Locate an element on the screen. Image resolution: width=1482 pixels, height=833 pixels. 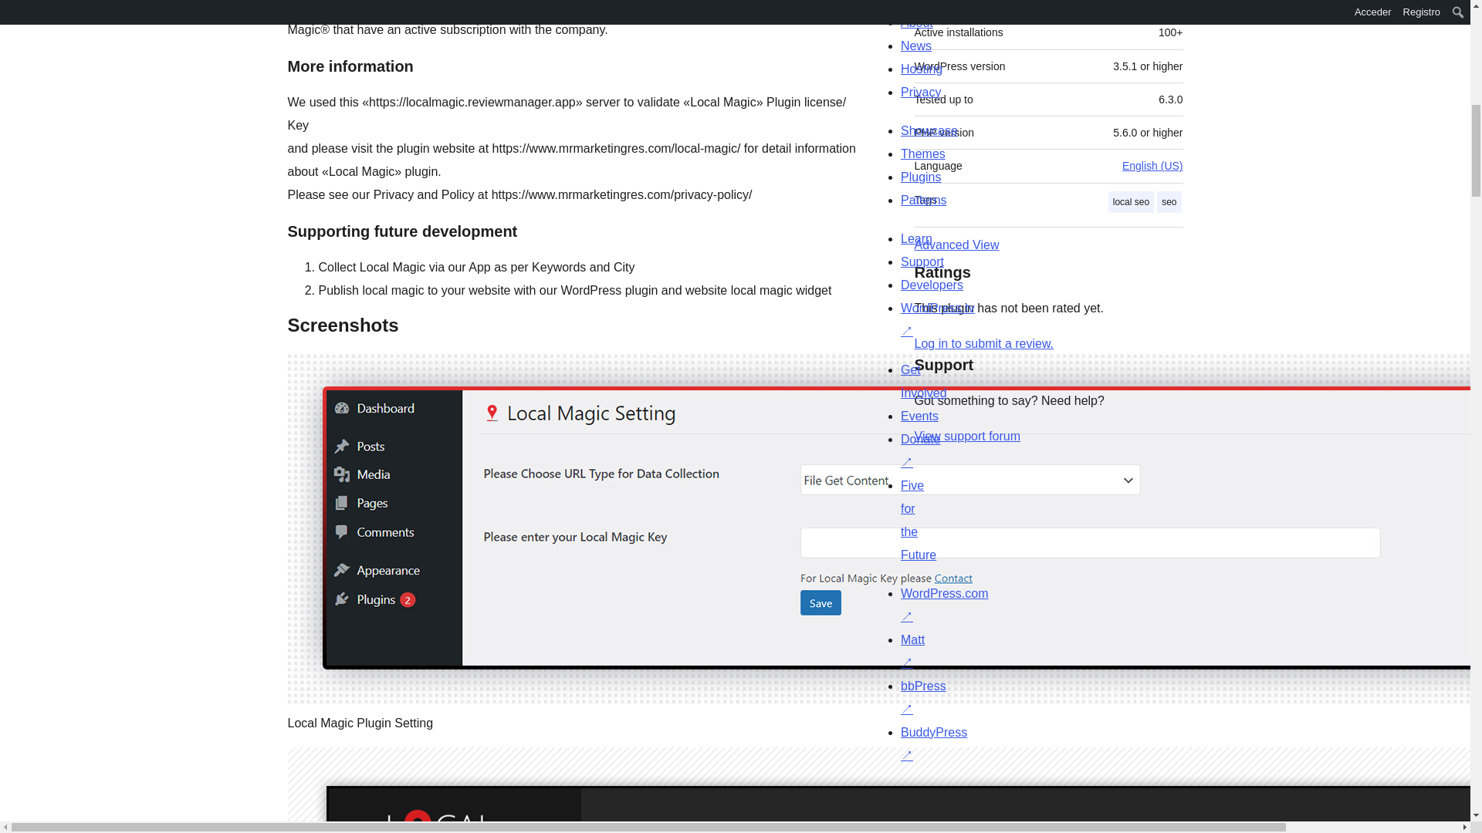
Log in to WordPress.org is located at coordinates (983, 343).